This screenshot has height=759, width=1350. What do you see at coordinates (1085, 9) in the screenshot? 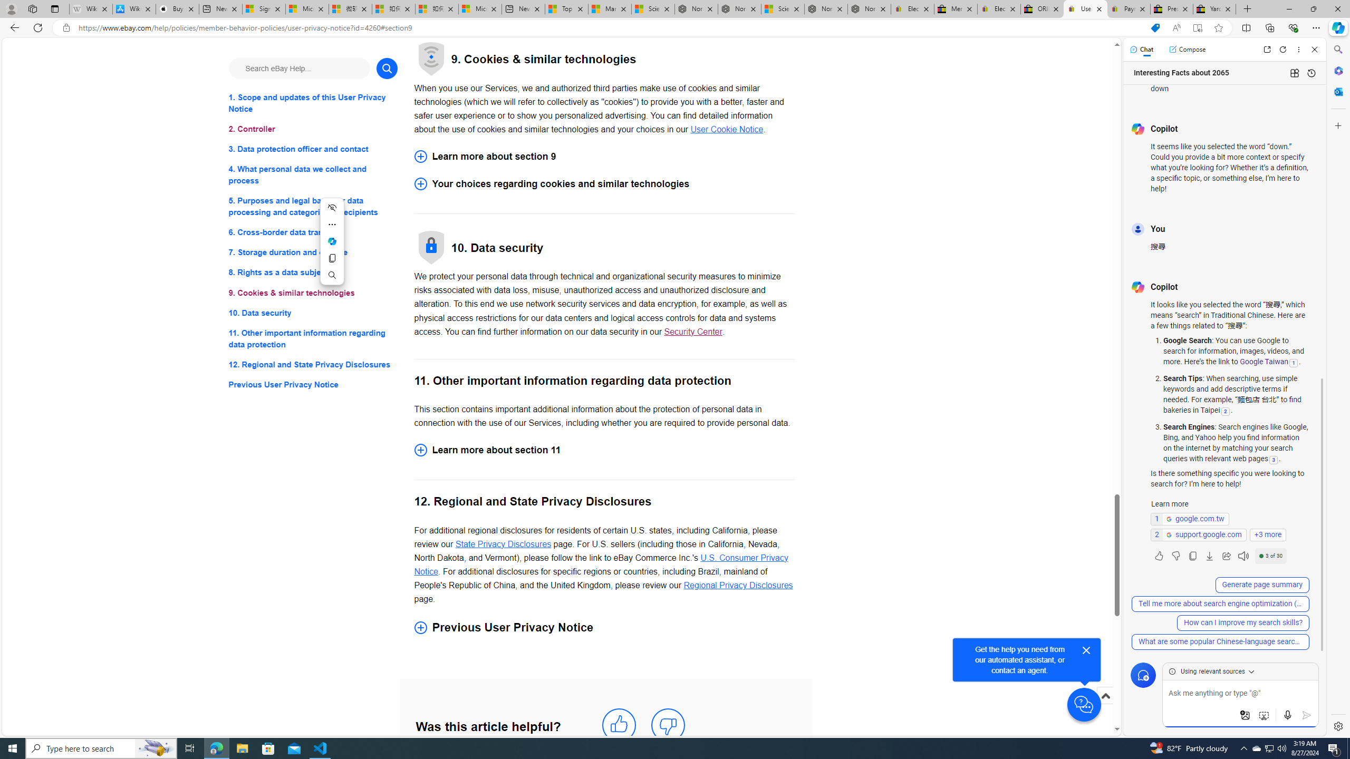
I see `User Privacy Notice | eBay` at bounding box center [1085, 9].